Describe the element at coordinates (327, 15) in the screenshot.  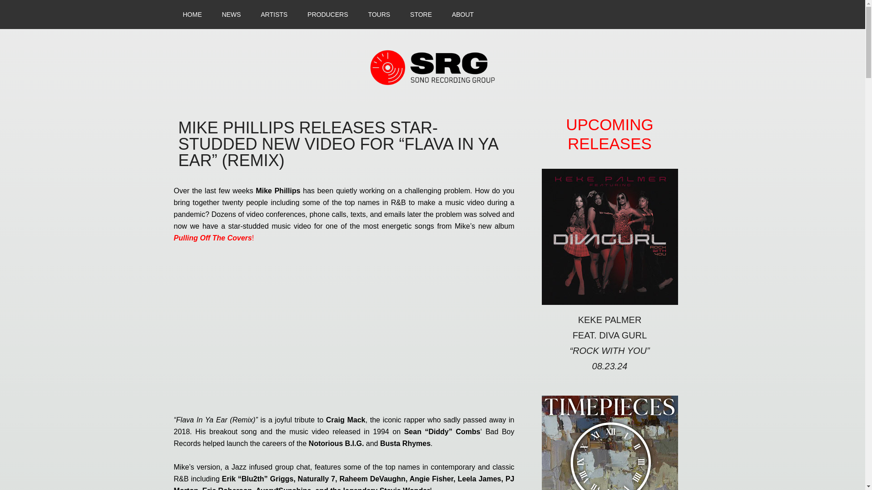
I see `PRODUCERS` at that location.